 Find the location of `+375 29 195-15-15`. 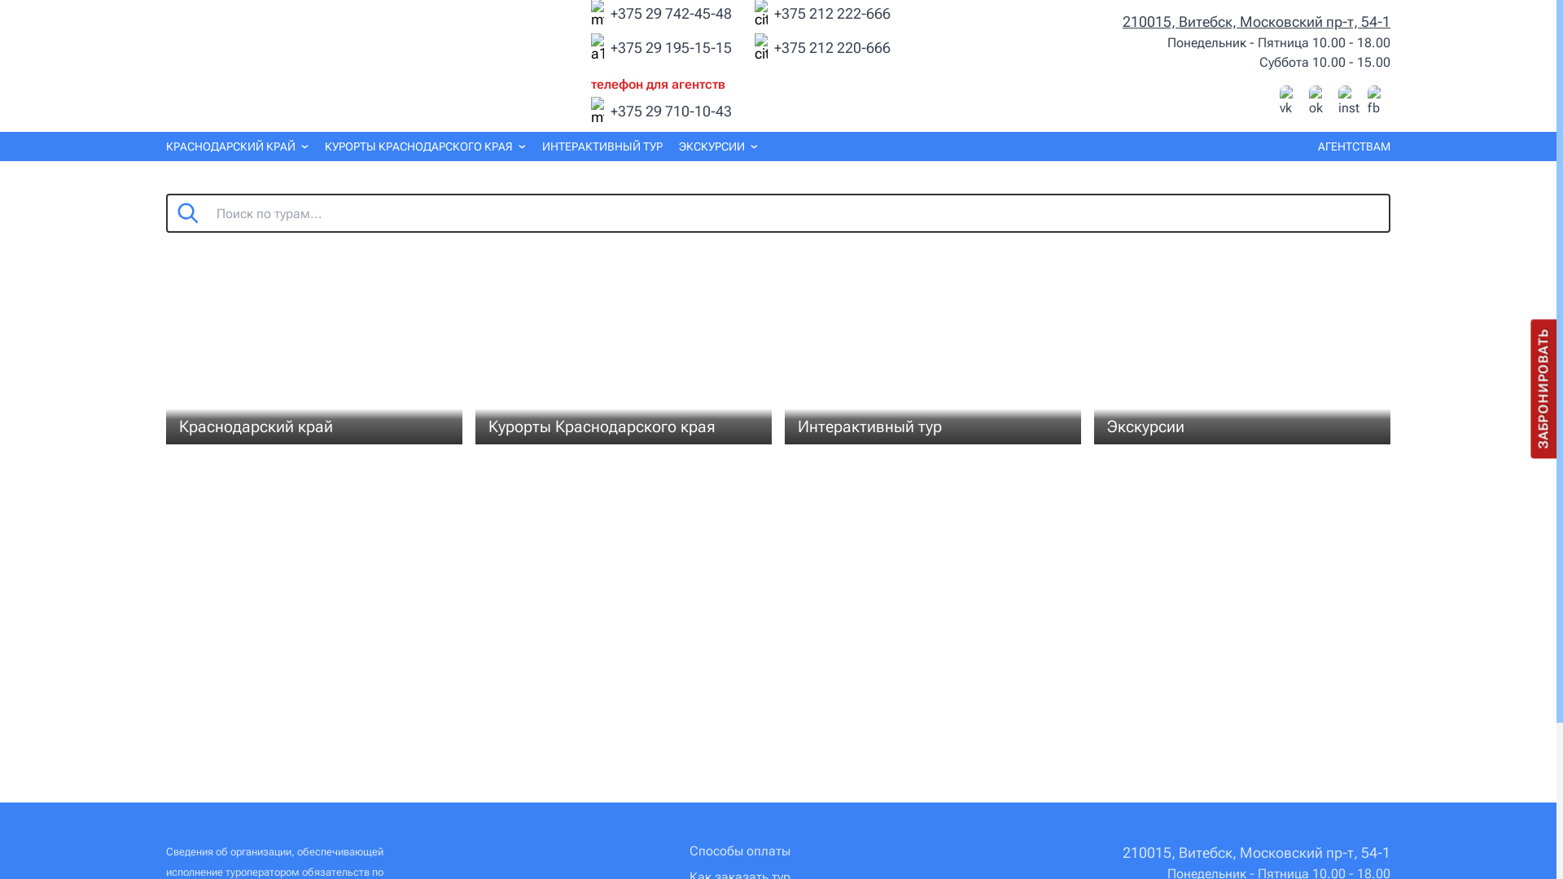

+375 29 195-15-15 is located at coordinates (671, 48).